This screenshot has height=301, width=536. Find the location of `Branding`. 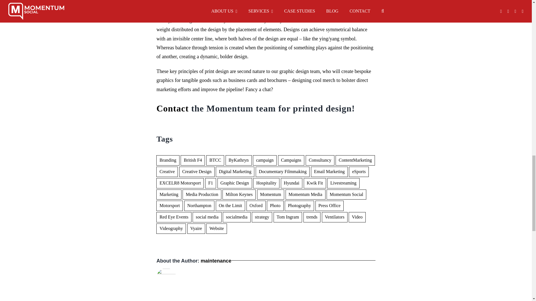

Branding is located at coordinates (167, 161).